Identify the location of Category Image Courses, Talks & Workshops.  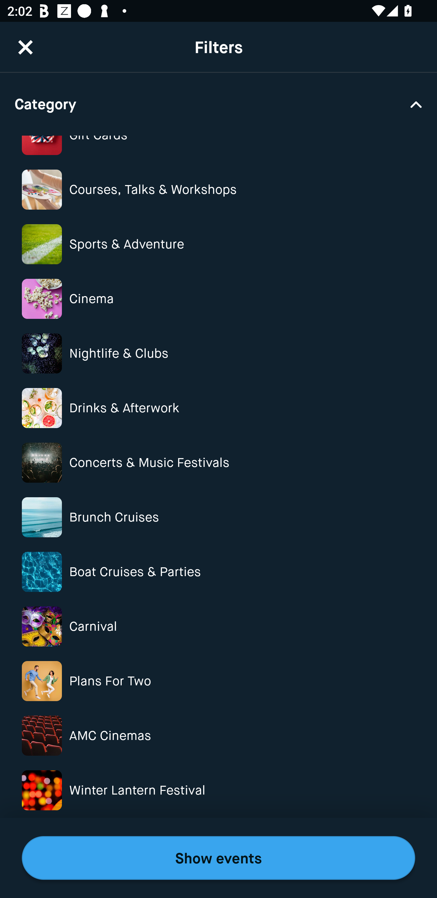
(218, 189).